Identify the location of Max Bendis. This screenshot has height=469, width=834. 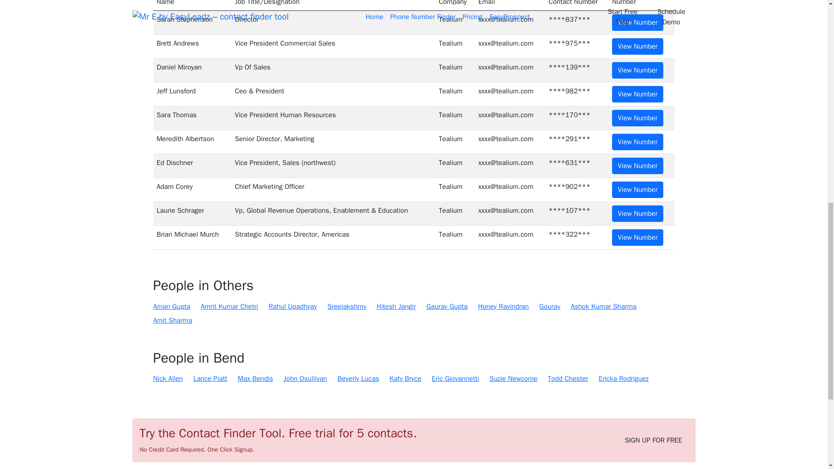
(255, 379).